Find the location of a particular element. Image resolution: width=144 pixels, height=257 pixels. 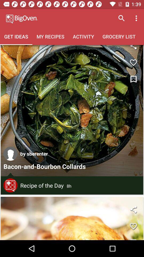

click icon to the left of by sberenter icon is located at coordinates (10, 154).